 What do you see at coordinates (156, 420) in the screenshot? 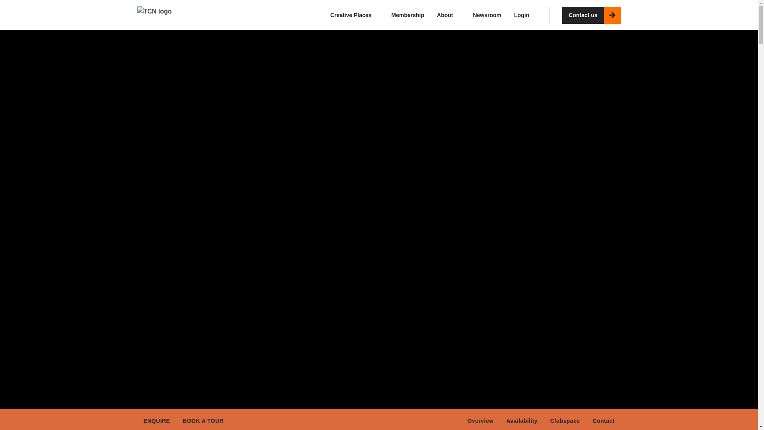
I see `ENQUIRE` at bounding box center [156, 420].